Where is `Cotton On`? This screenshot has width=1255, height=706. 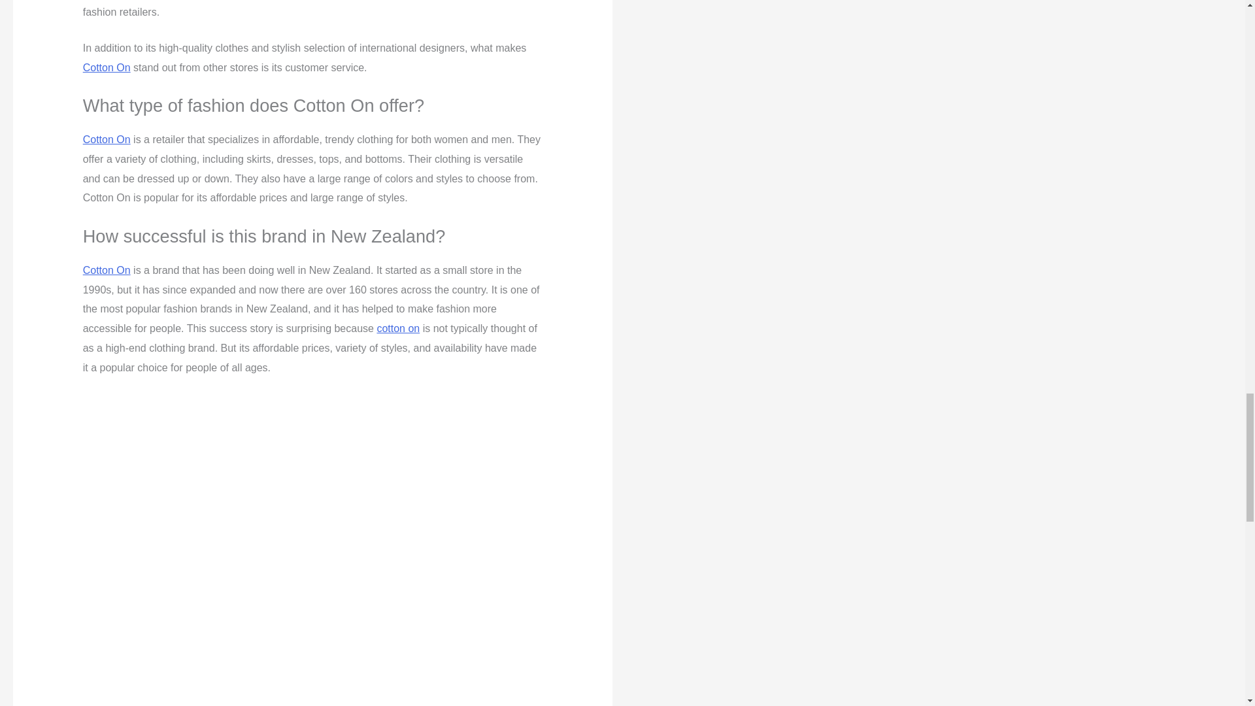
Cotton On is located at coordinates (106, 271).